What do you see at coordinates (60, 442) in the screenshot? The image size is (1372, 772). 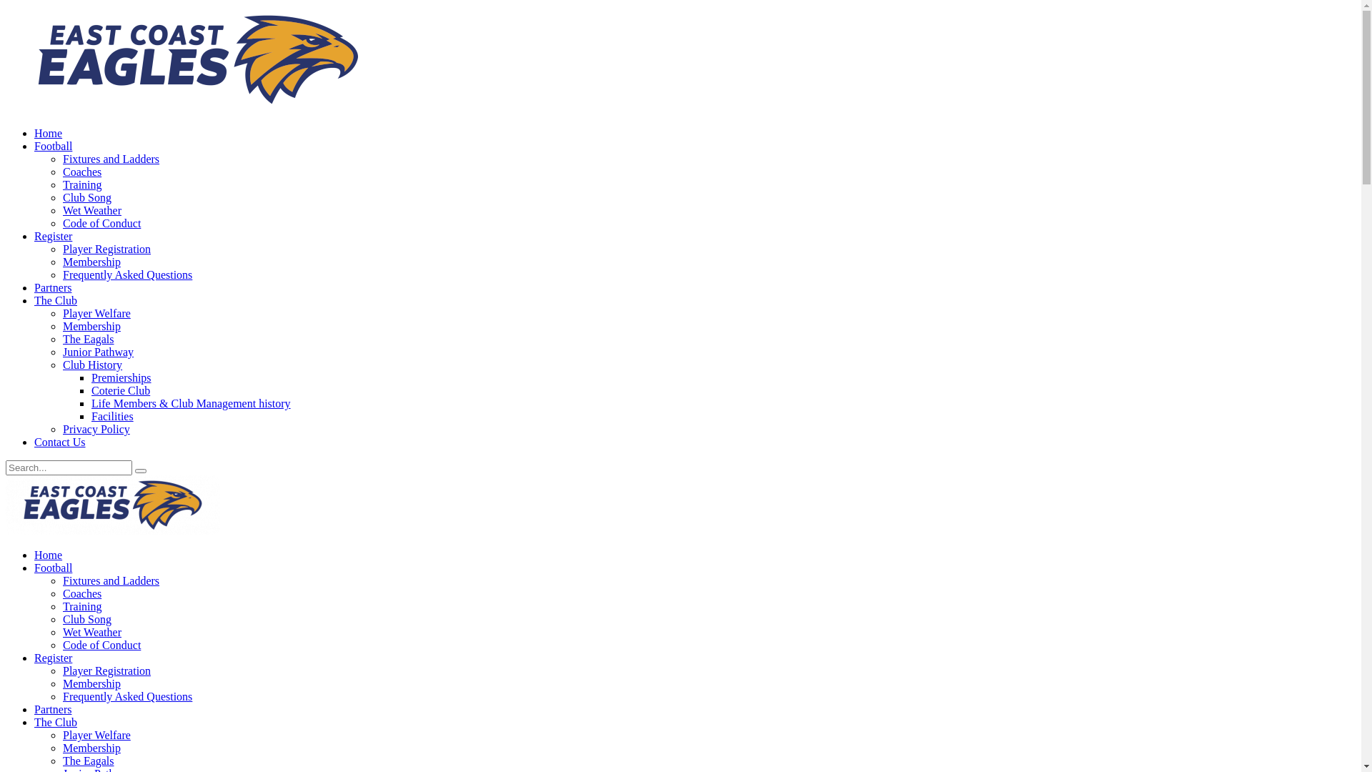 I see `Contact Us` at bounding box center [60, 442].